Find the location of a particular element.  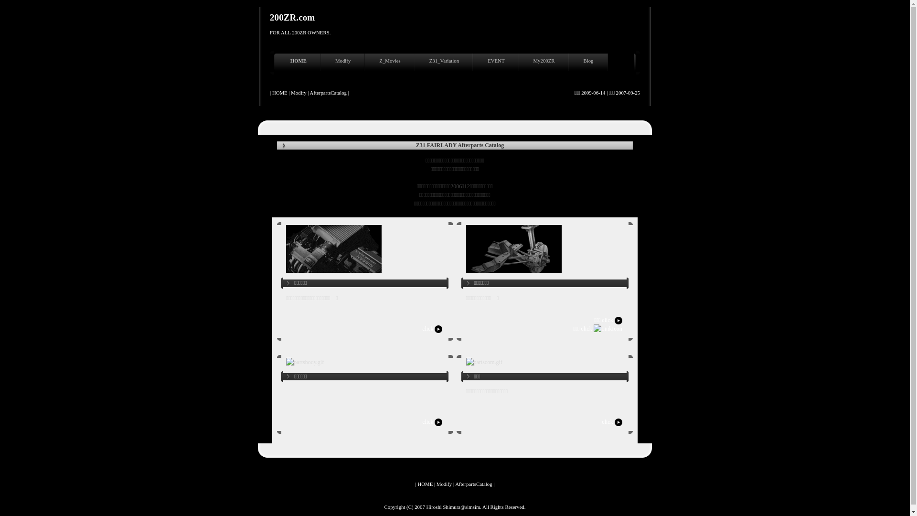

HOME is located at coordinates (300, 63).